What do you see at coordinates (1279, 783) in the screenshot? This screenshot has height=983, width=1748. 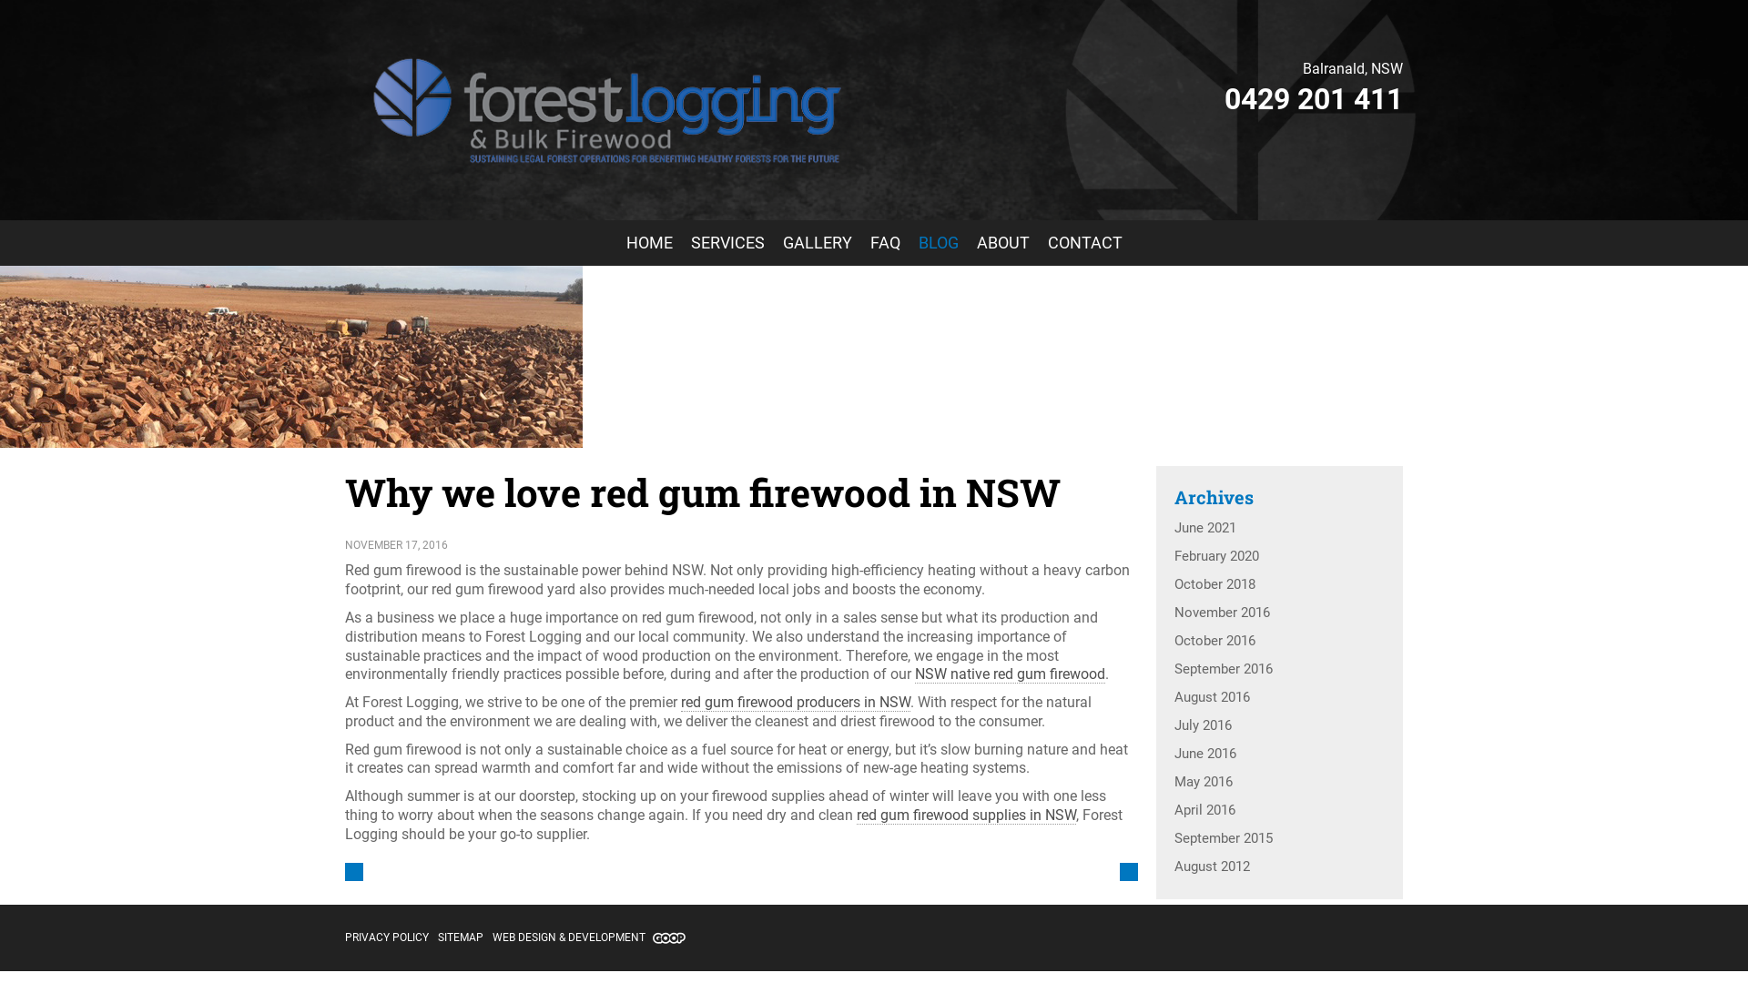 I see `May 2016` at bounding box center [1279, 783].